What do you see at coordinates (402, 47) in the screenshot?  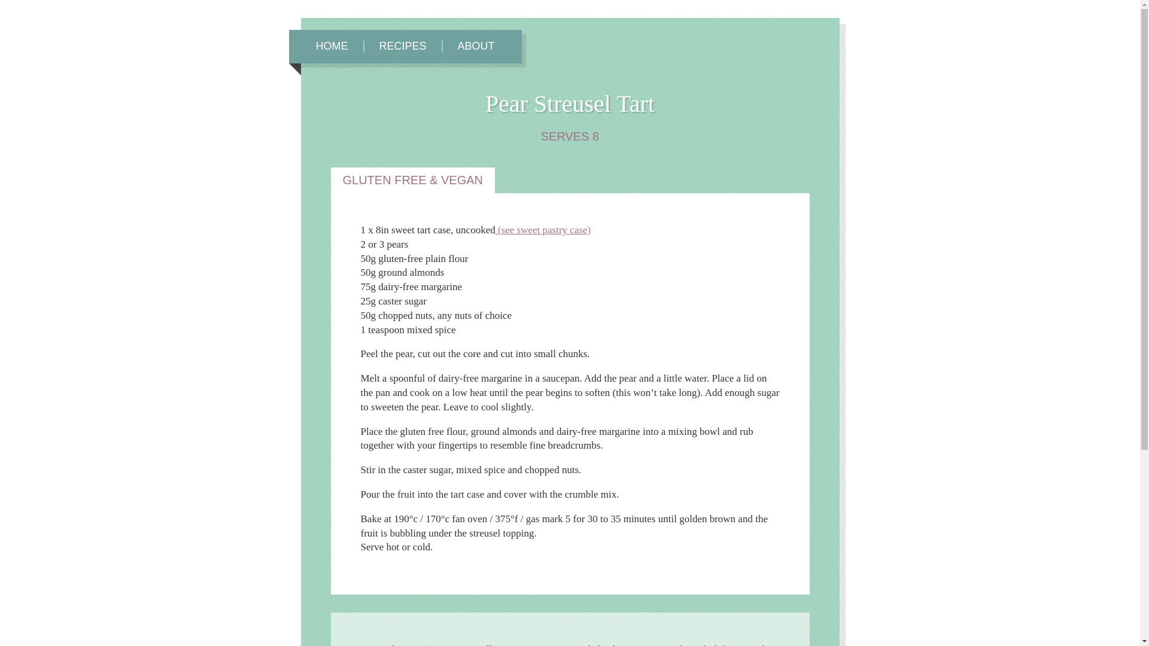 I see `RECIPES` at bounding box center [402, 47].